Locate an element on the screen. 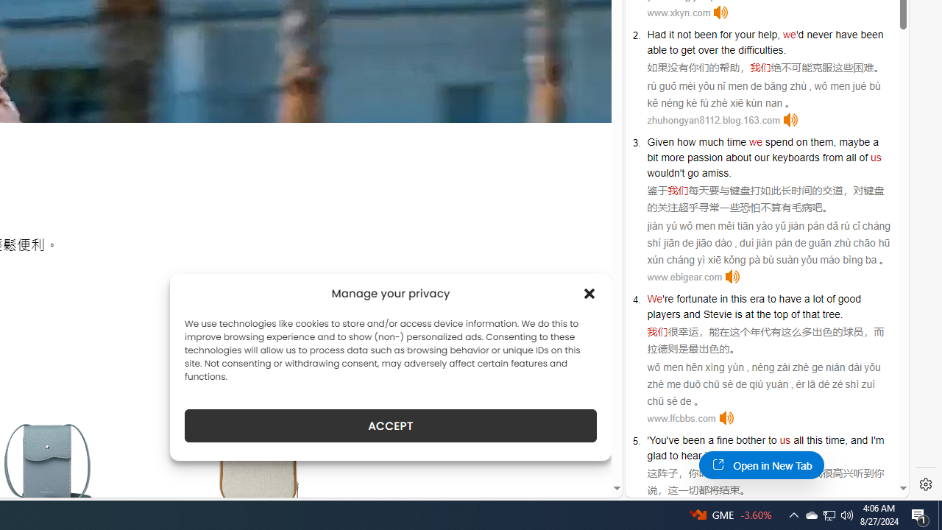 This screenshot has height=530, width=942. is is located at coordinates (738, 314).